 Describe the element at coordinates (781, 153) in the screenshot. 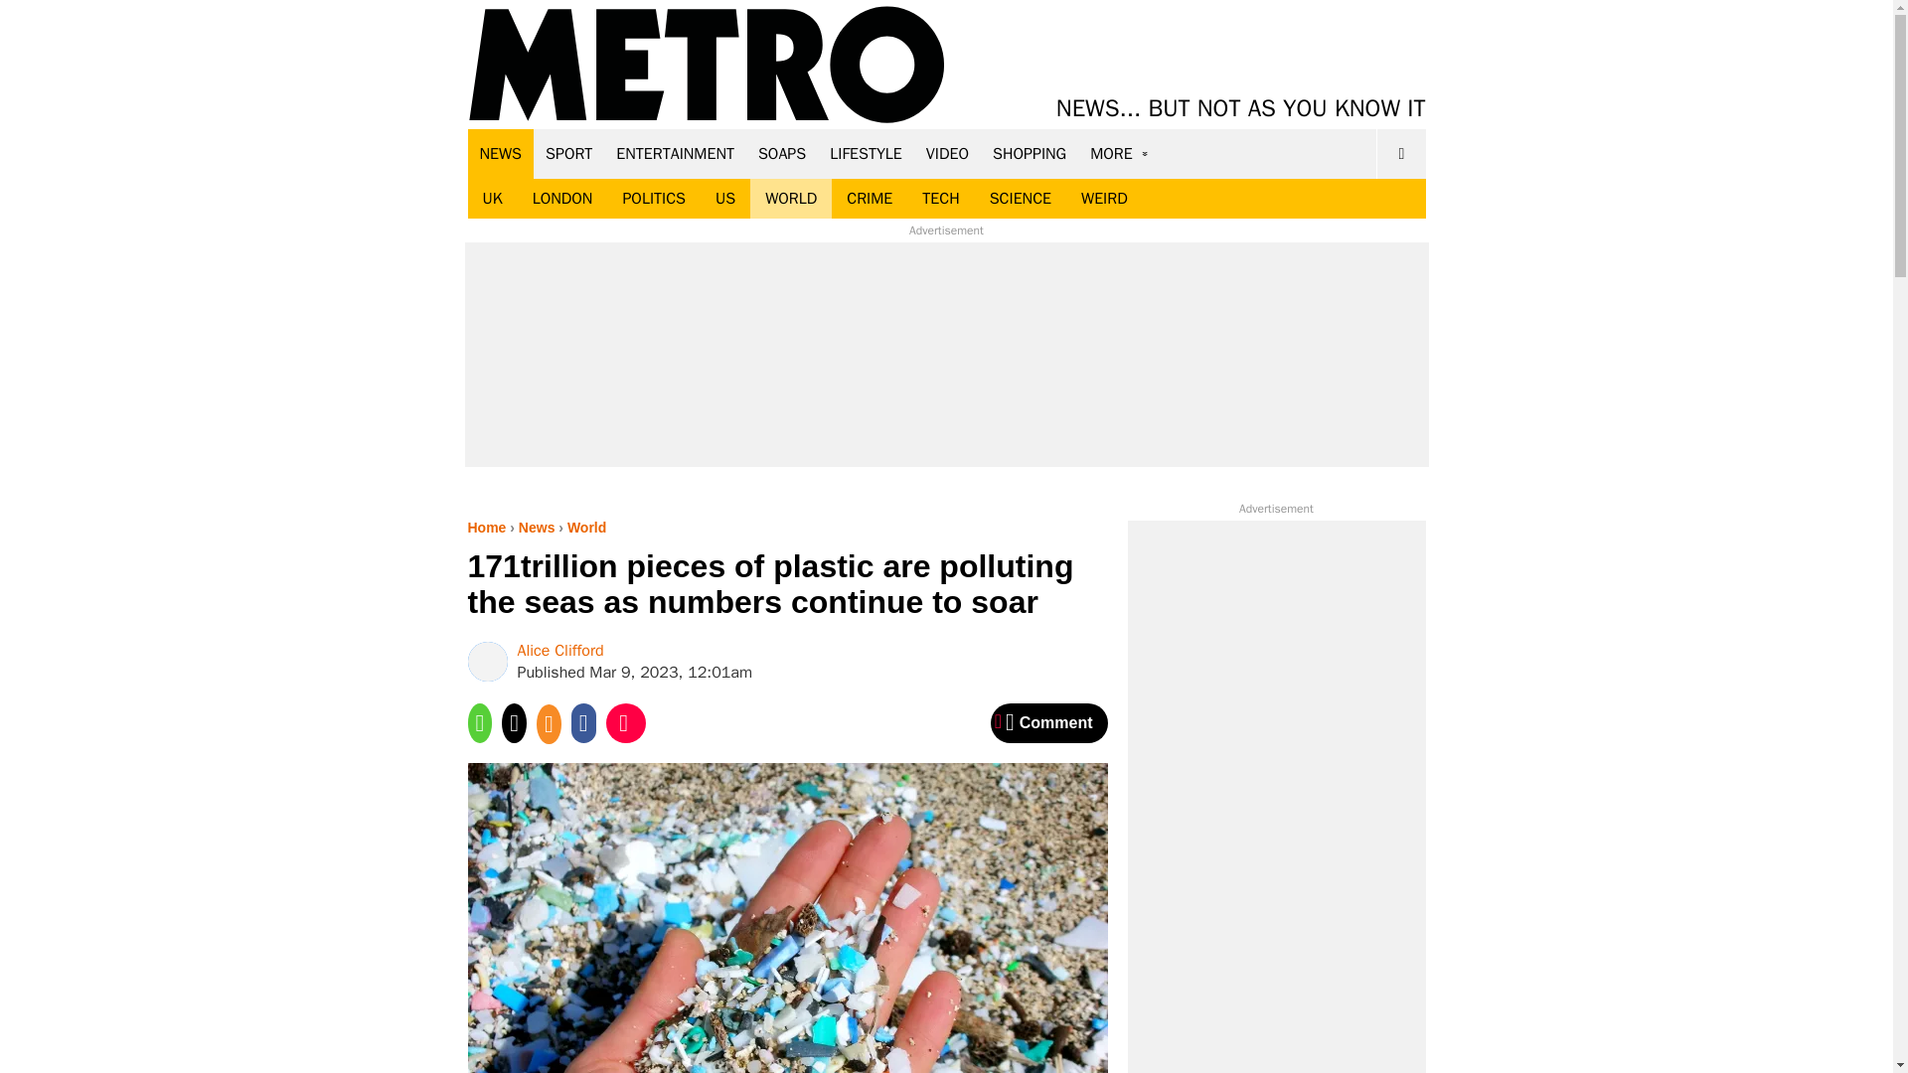

I see `SOAPS` at that location.